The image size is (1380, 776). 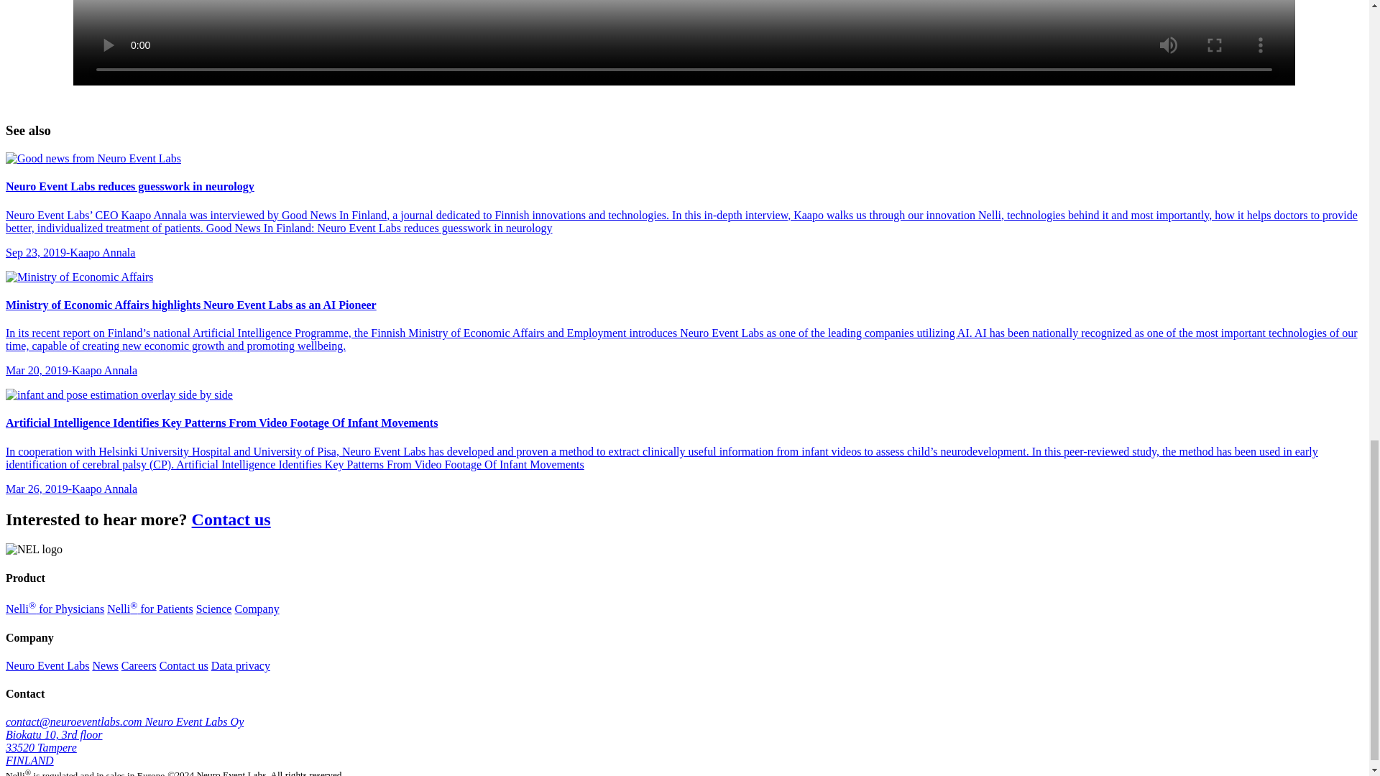 I want to click on Science, so click(x=213, y=609).